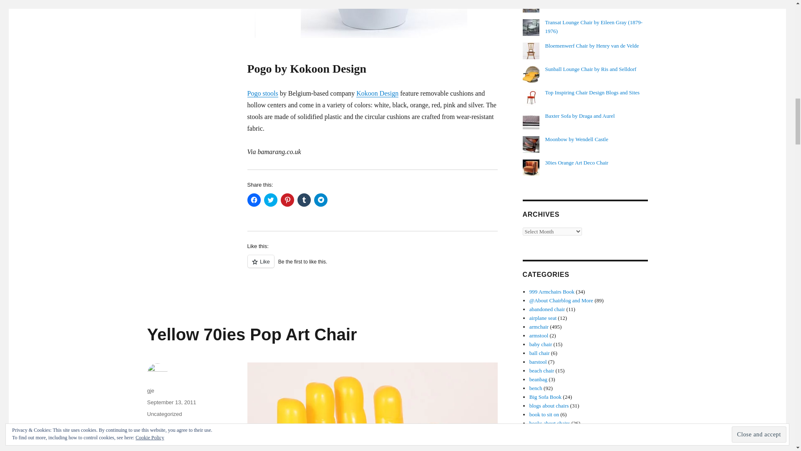 The image size is (801, 451). I want to click on Click to share on Tumblr, so click(304, 200).